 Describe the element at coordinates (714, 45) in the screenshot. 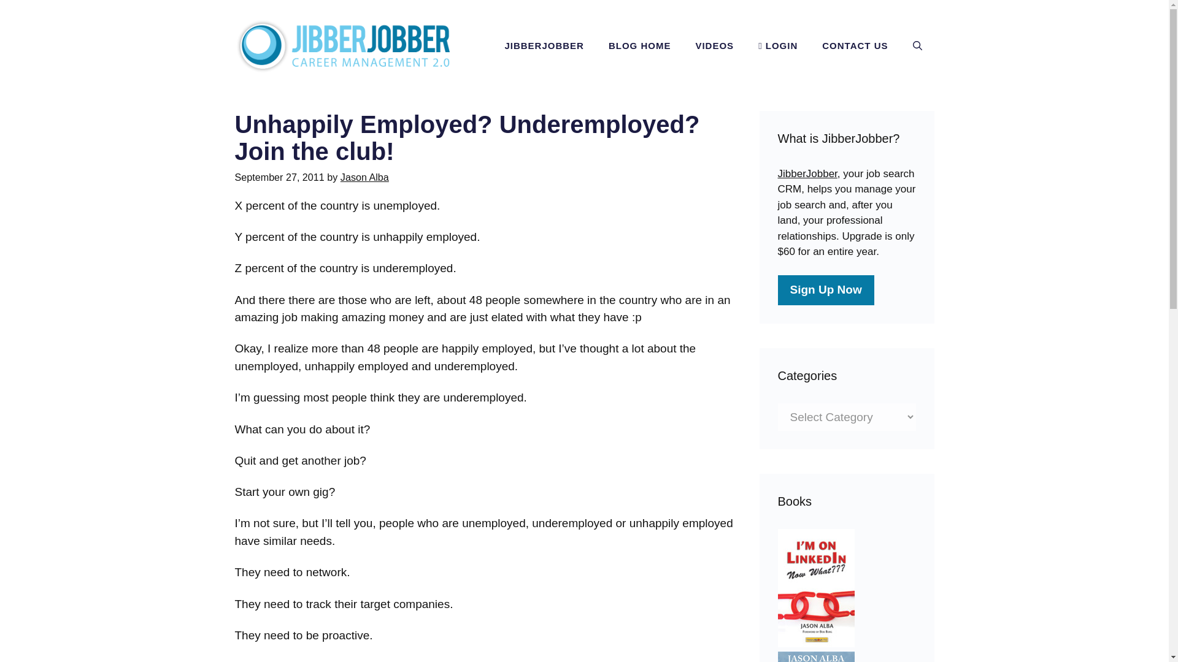

I see `VIDEOS` at that location.